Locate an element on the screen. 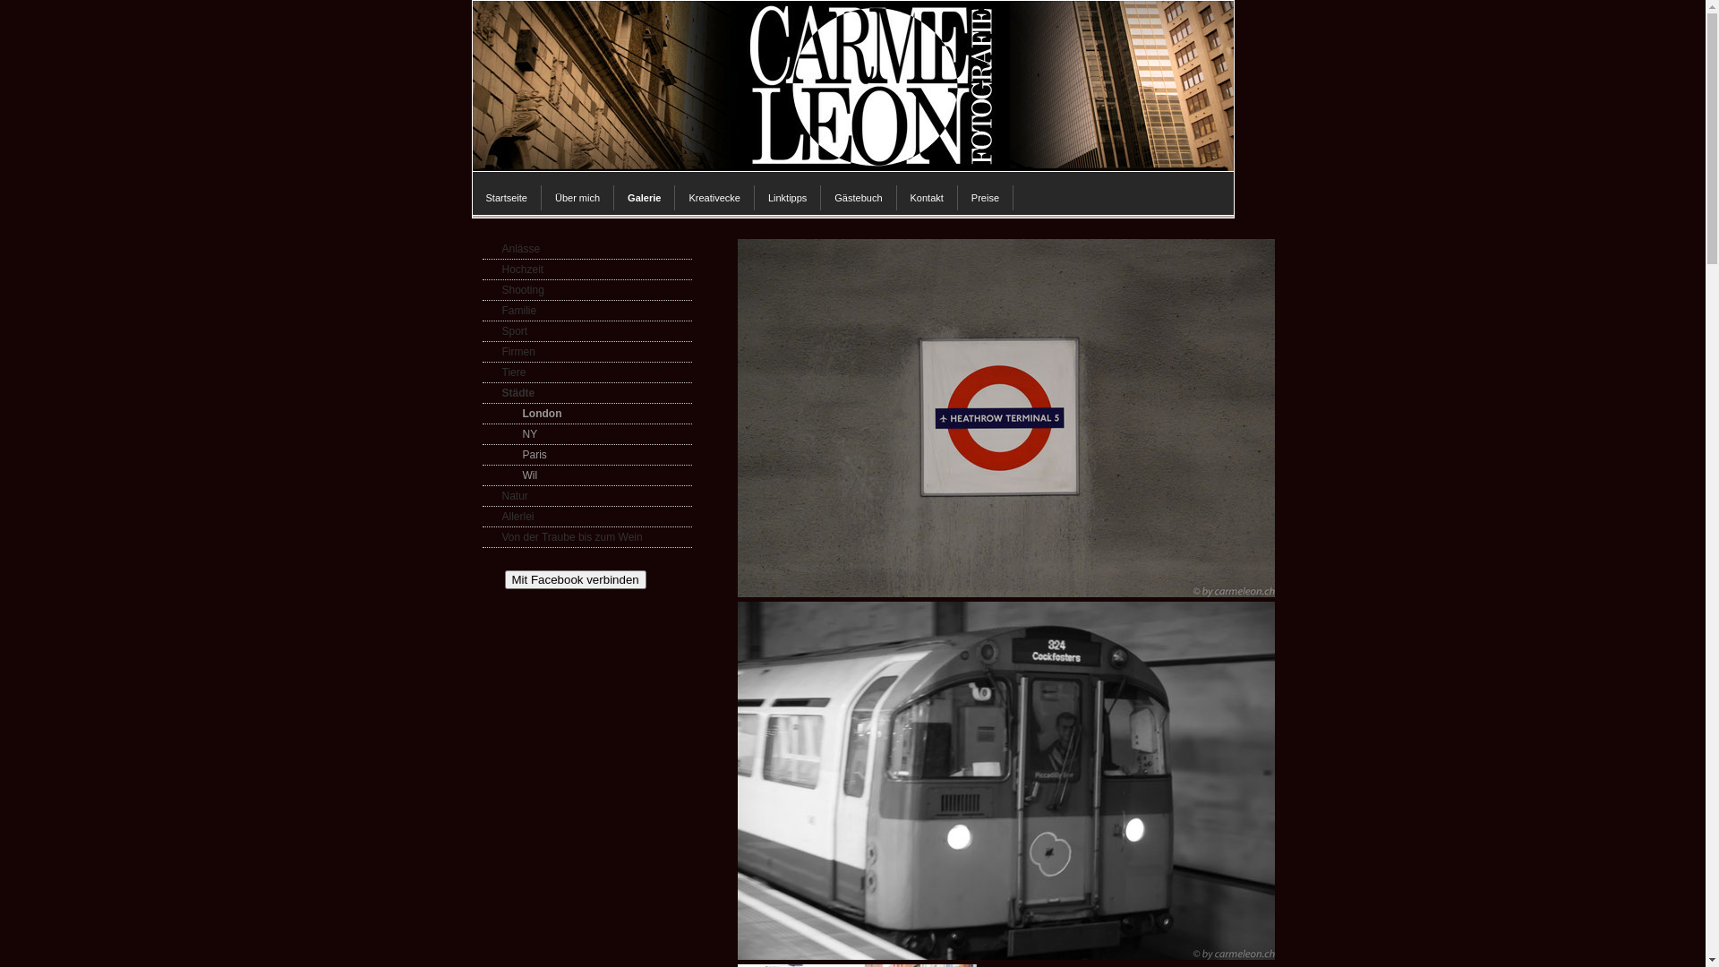 This screenshot has width=1719, height=967. Linktipps is located at coordinates (788, 198).